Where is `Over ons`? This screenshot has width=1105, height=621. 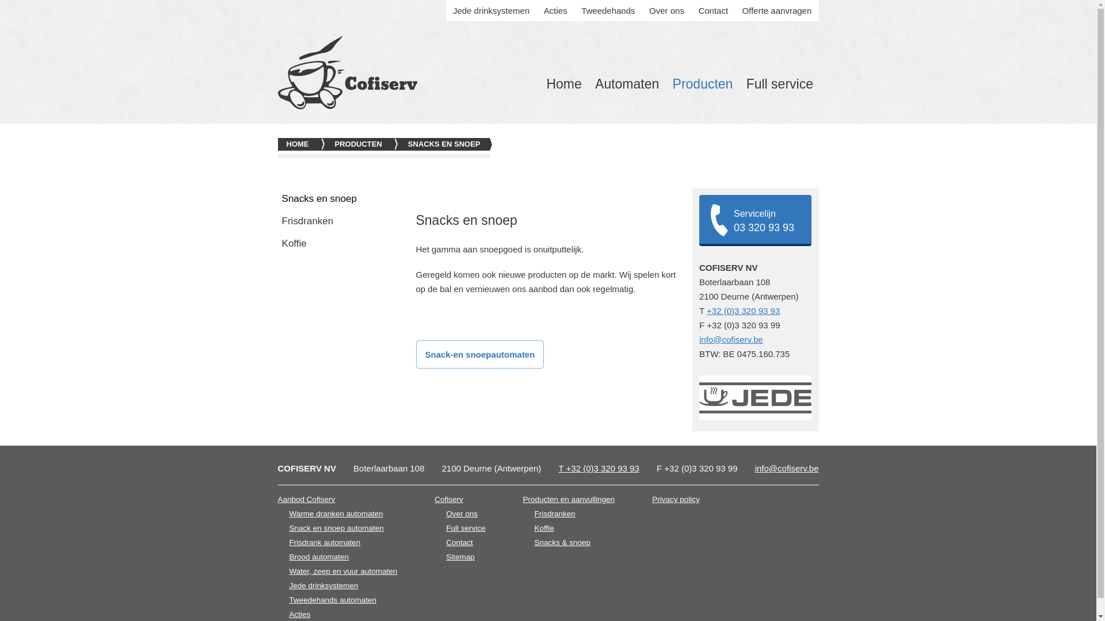 Over ons is located at coordinates (466, 514).